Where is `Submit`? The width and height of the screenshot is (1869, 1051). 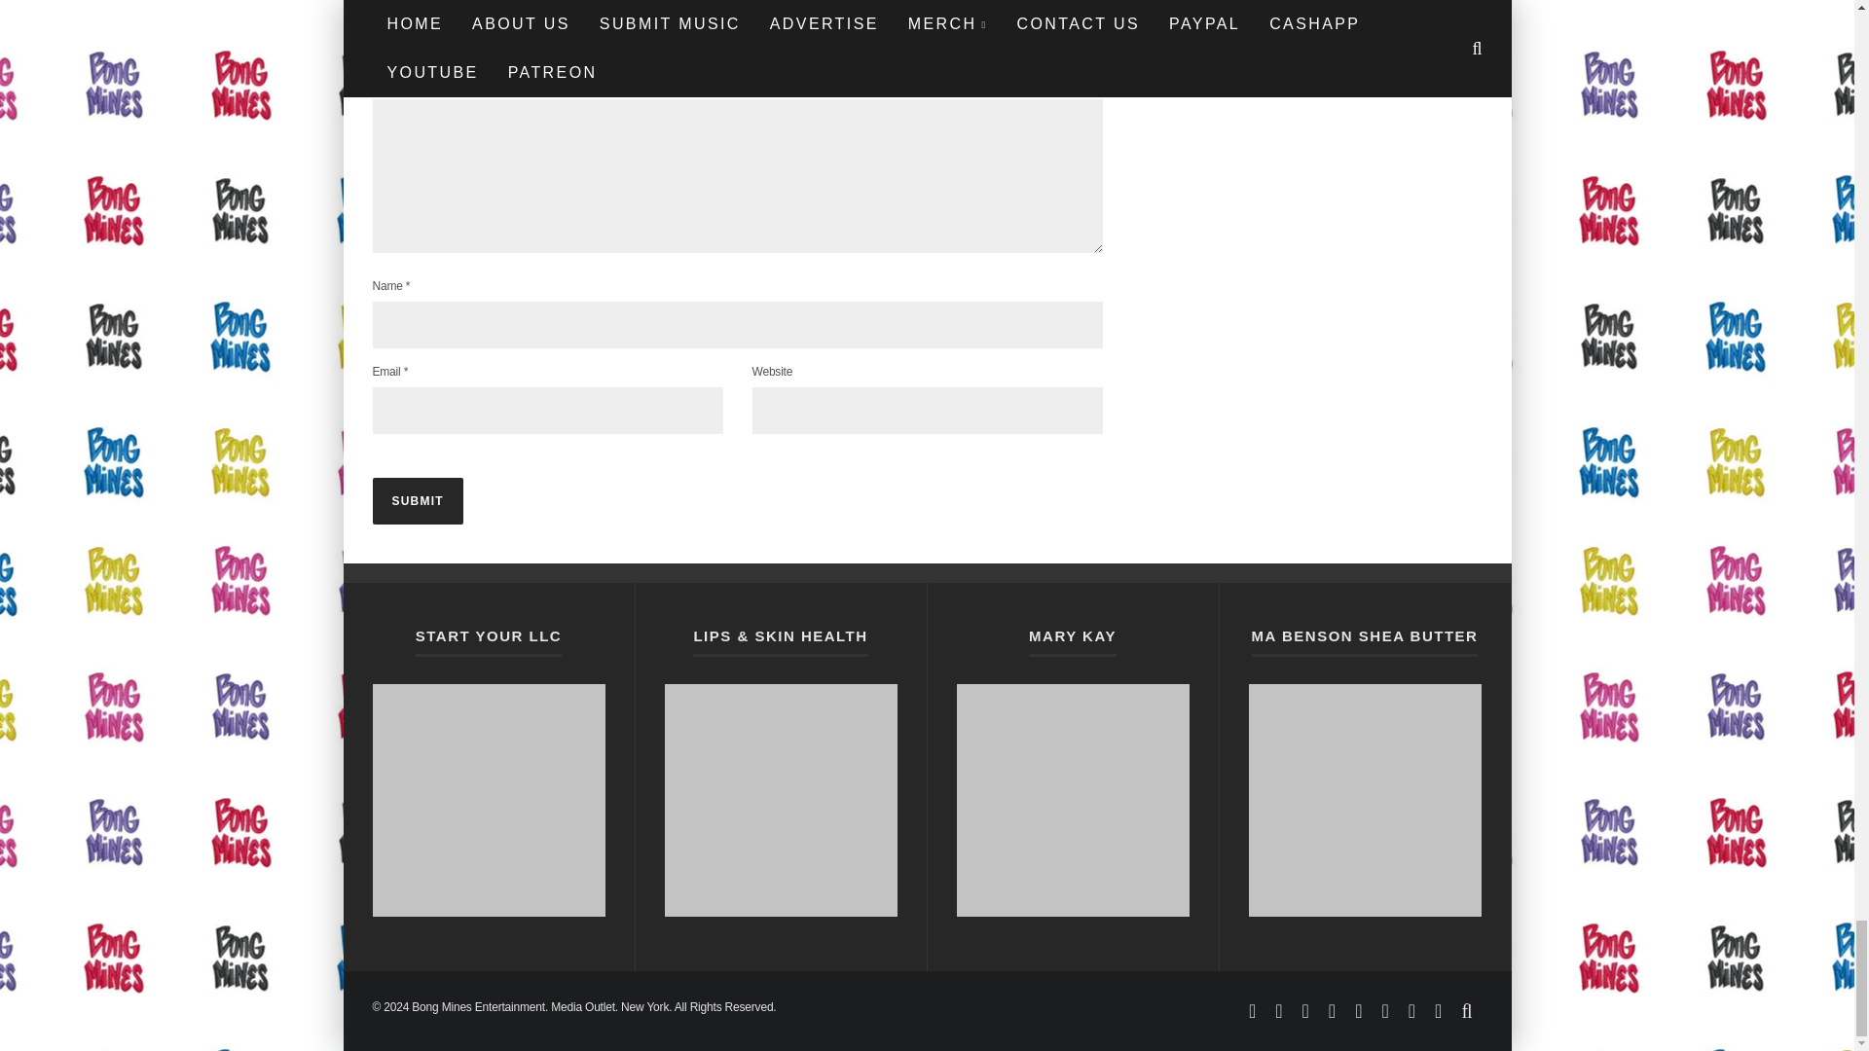
Submit is located at coordinates (417, 500).